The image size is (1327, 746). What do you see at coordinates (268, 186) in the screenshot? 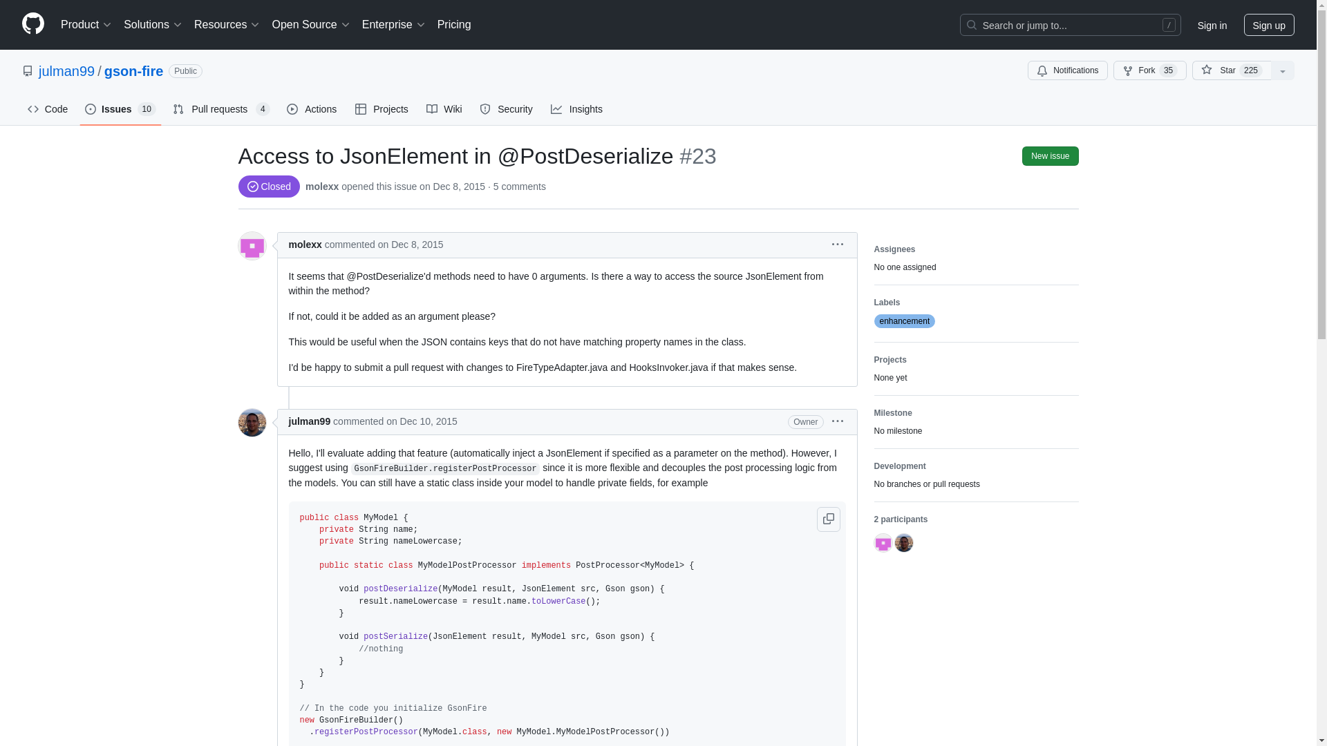
I see `Status: Closed` at bounding box center [268, 186].